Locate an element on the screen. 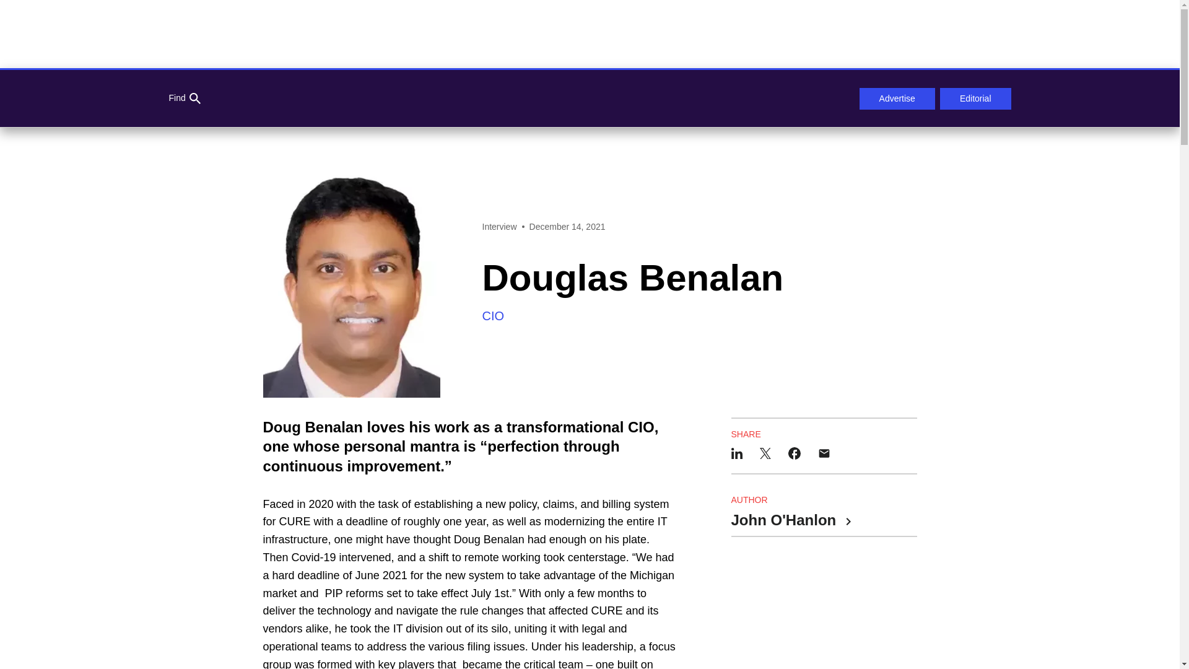 The height and width of the screenshot is (669, 1189). Editorial is located at coordinates (976, 99).